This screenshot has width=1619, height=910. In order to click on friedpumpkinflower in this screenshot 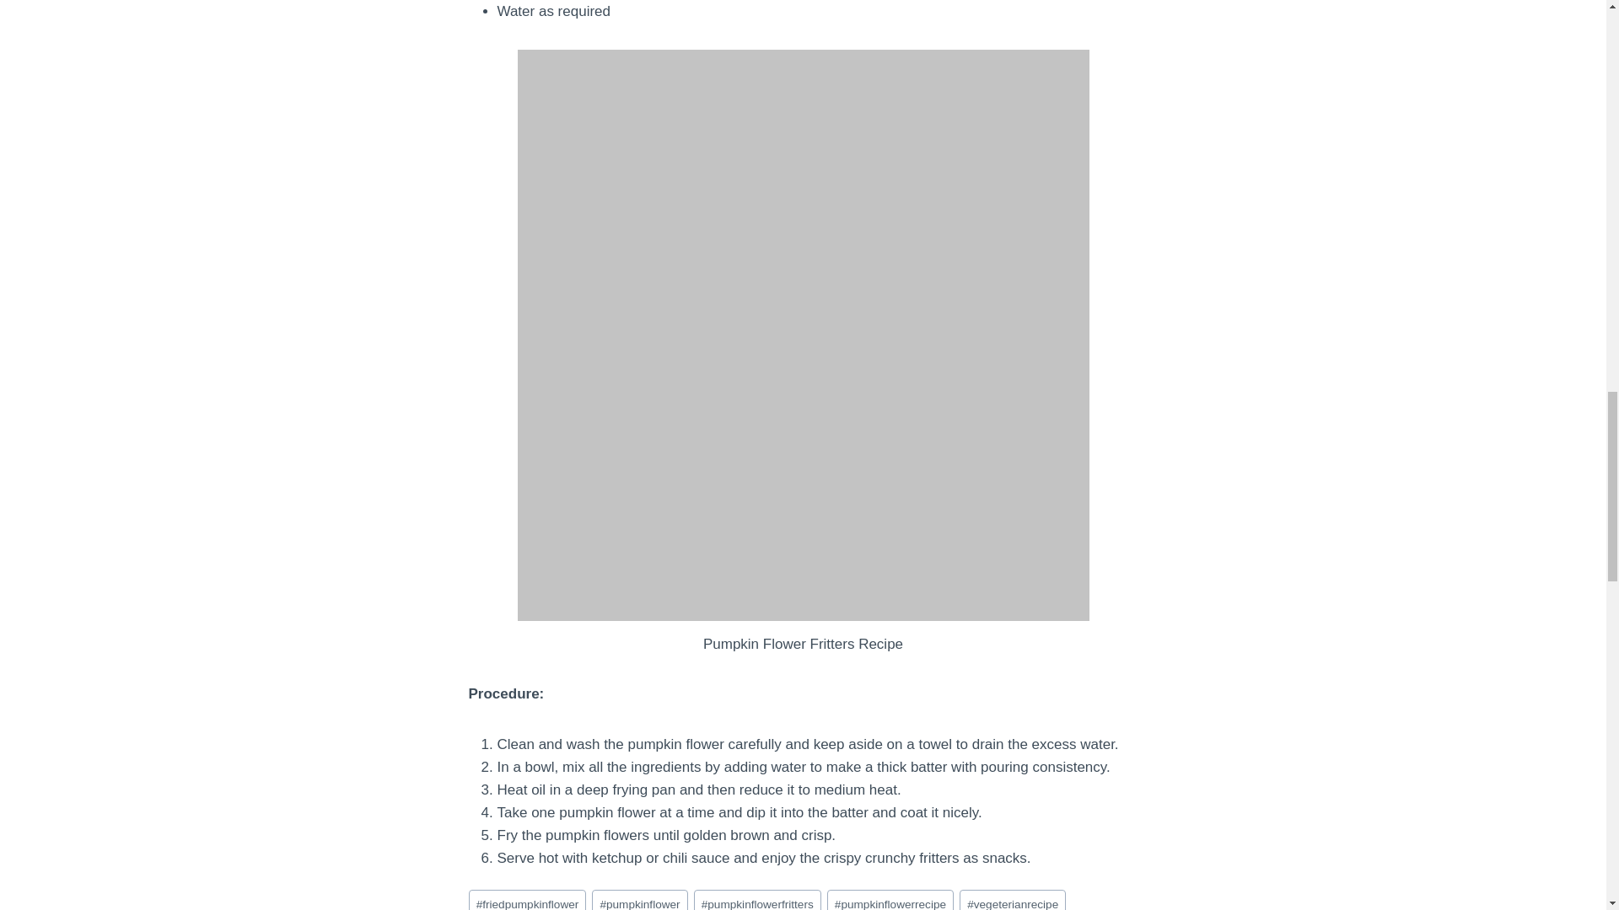, I will do `click(528, 900)`.